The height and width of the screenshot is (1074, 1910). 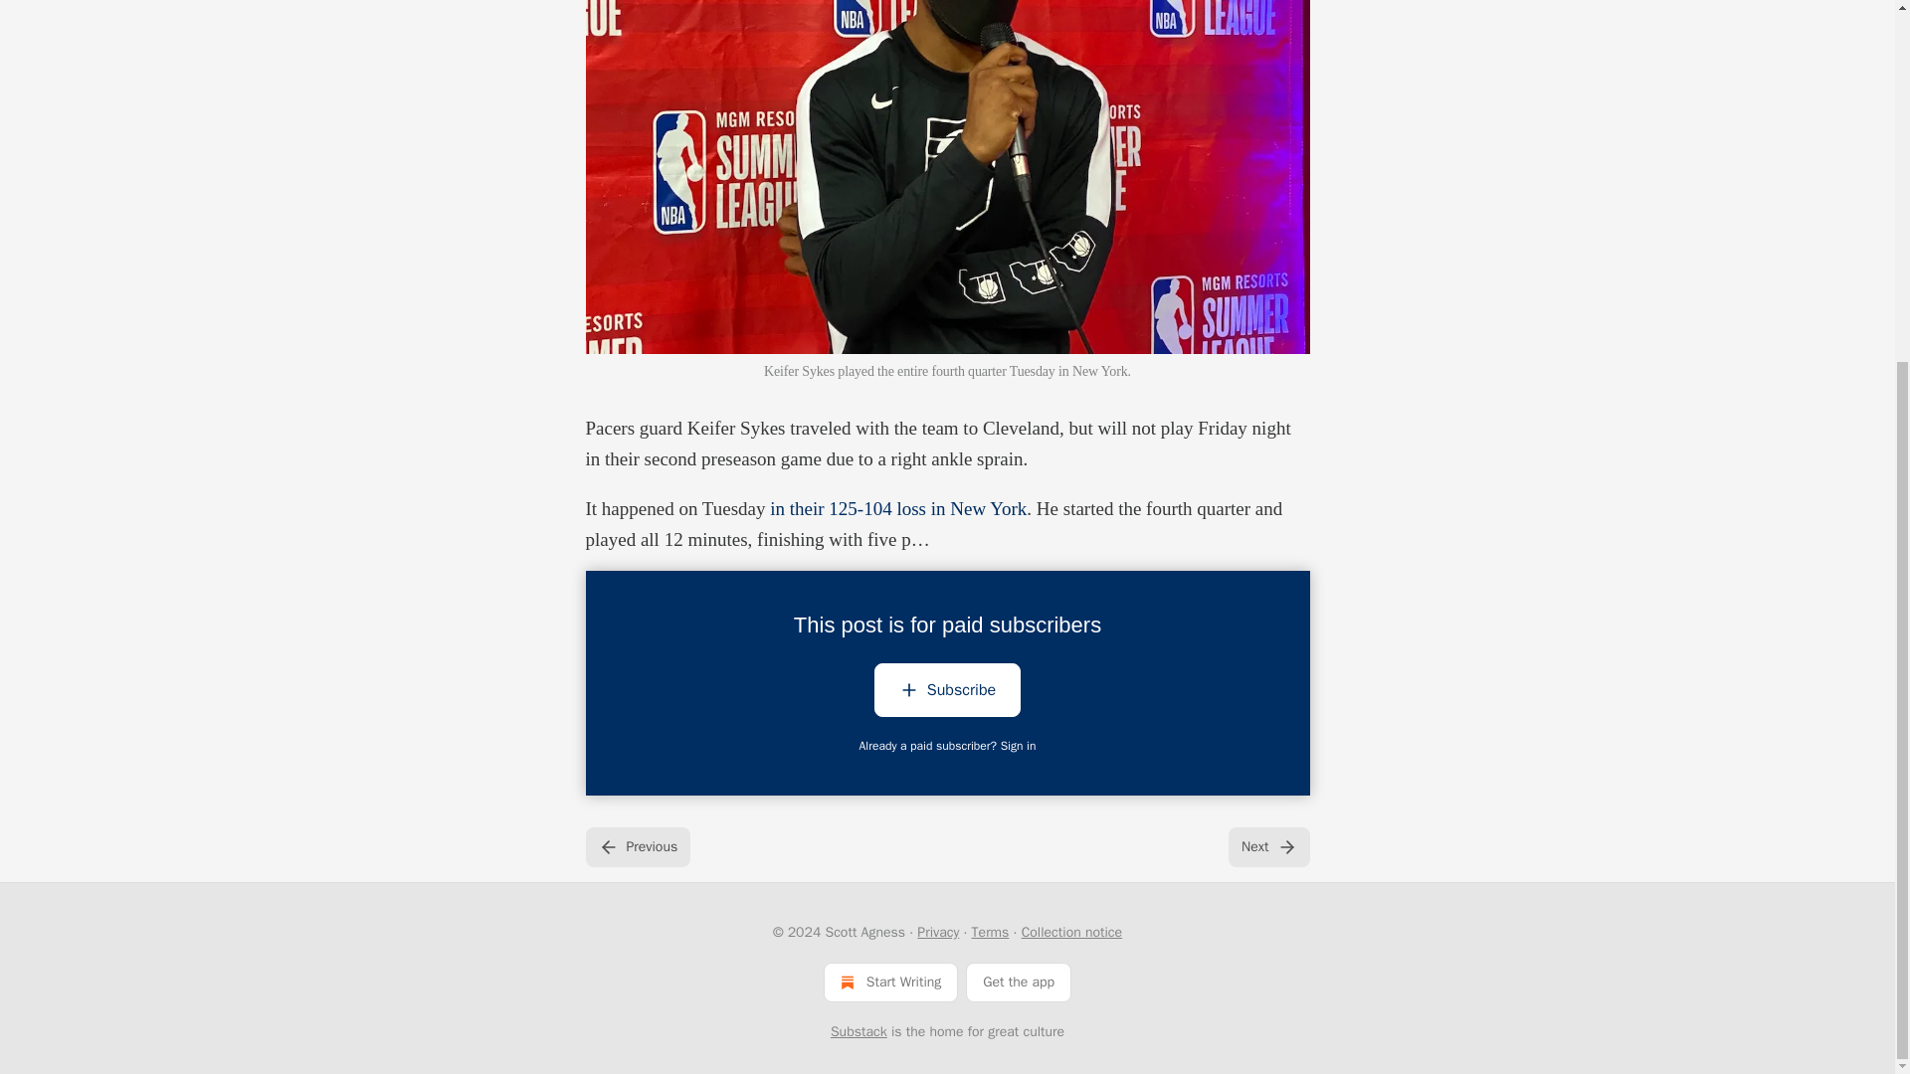 I want to click on Collection notice, so click(x=1072, y=932).